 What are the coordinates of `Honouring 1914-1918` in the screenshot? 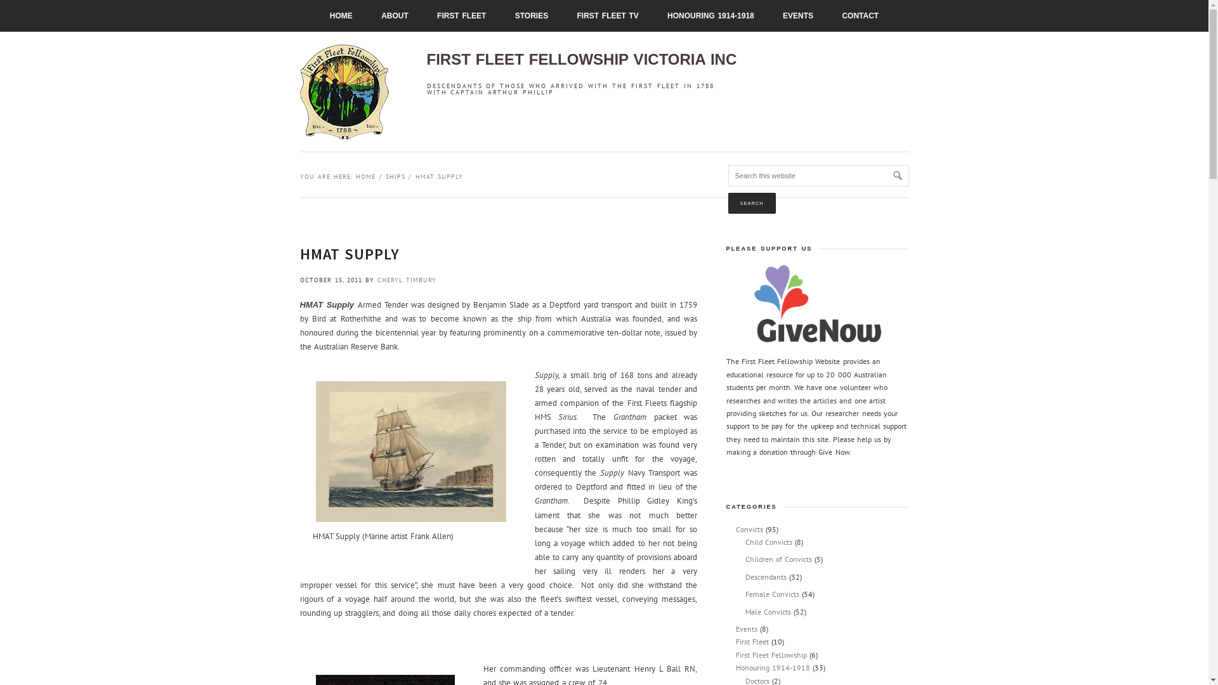 It's located at (773, 667).